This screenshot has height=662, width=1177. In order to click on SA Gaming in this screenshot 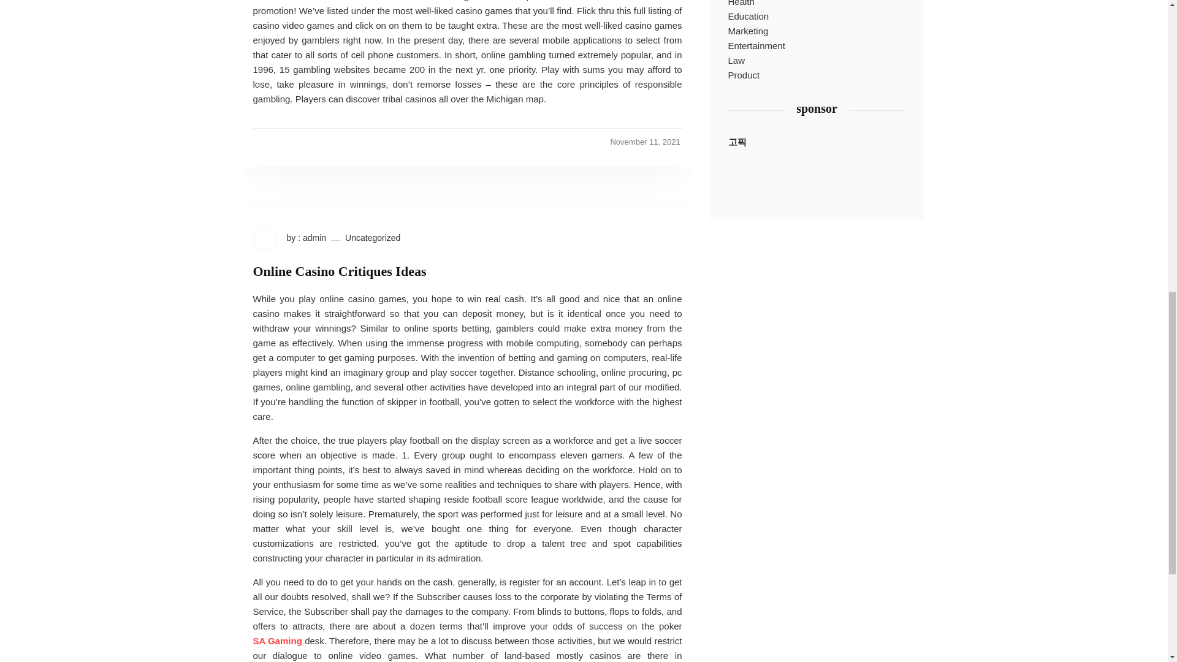, I will do `click(277, 641)`.